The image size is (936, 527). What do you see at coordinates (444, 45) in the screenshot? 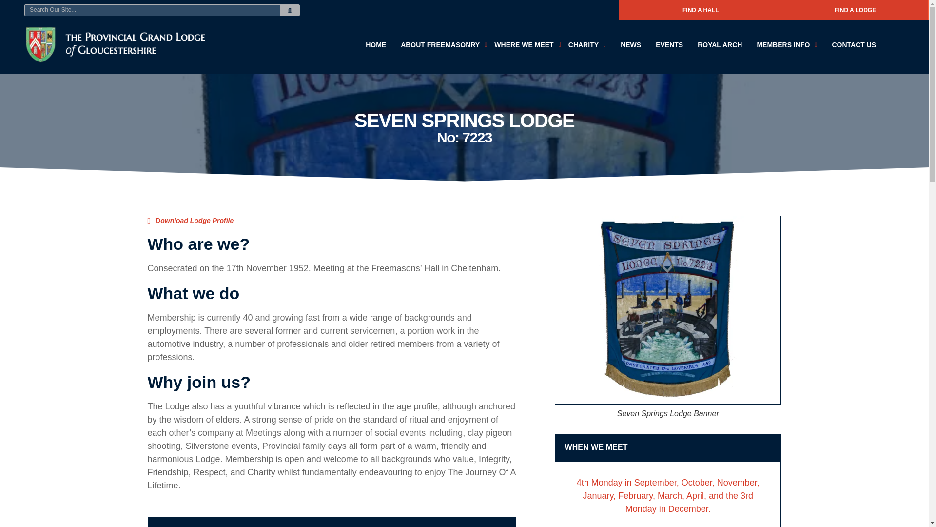
I see `ABOUT FREEMASONRY` at bounding box center [444, 45].